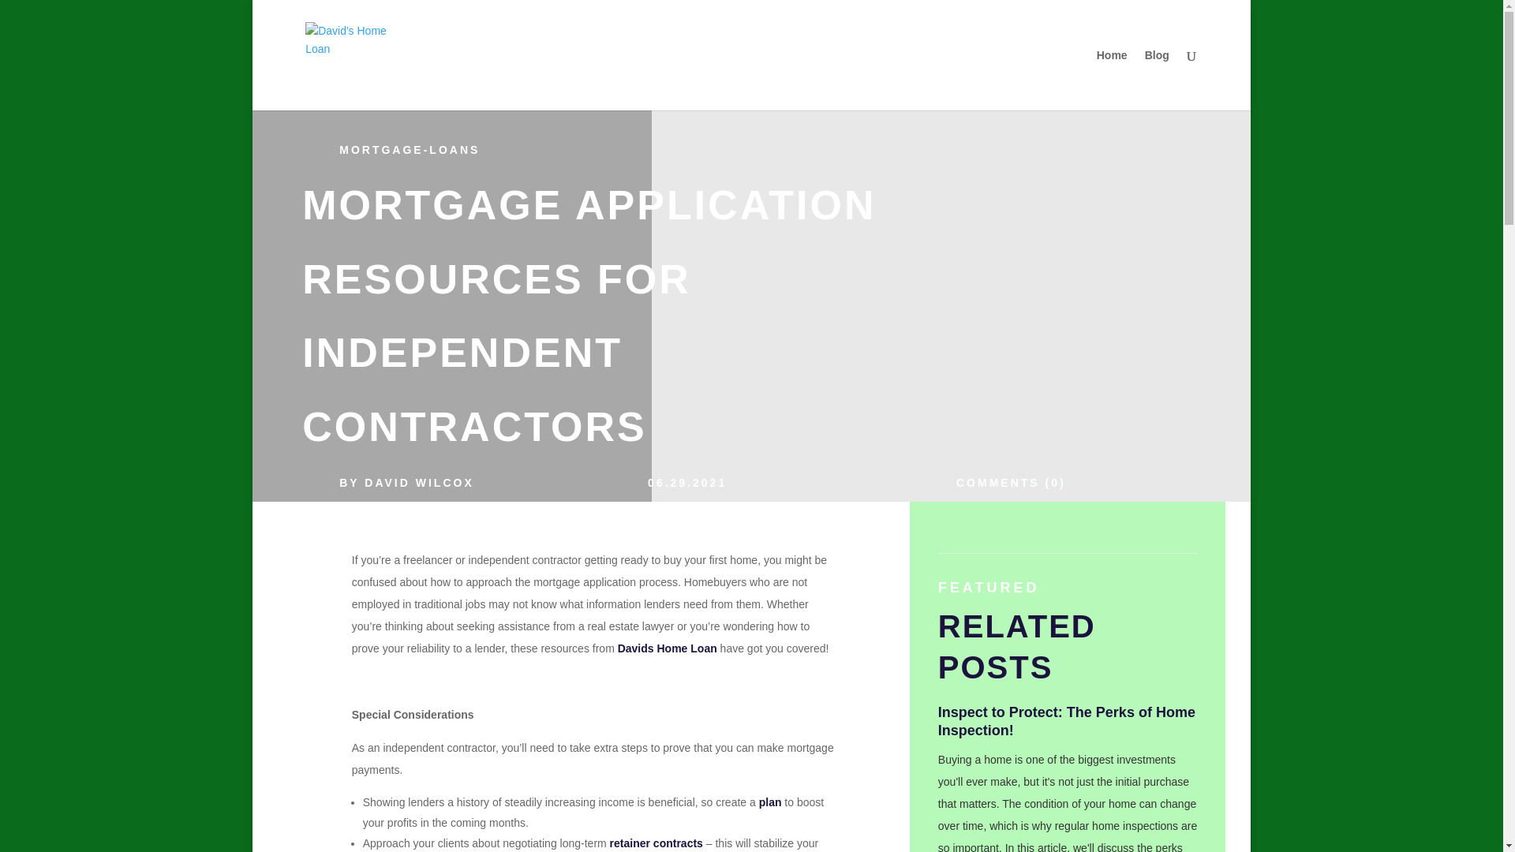 The width and height of the screenshot is (1515, 852). Describe the element at coordinates (770, 802) in the screenshot. I see `plan` at that location.